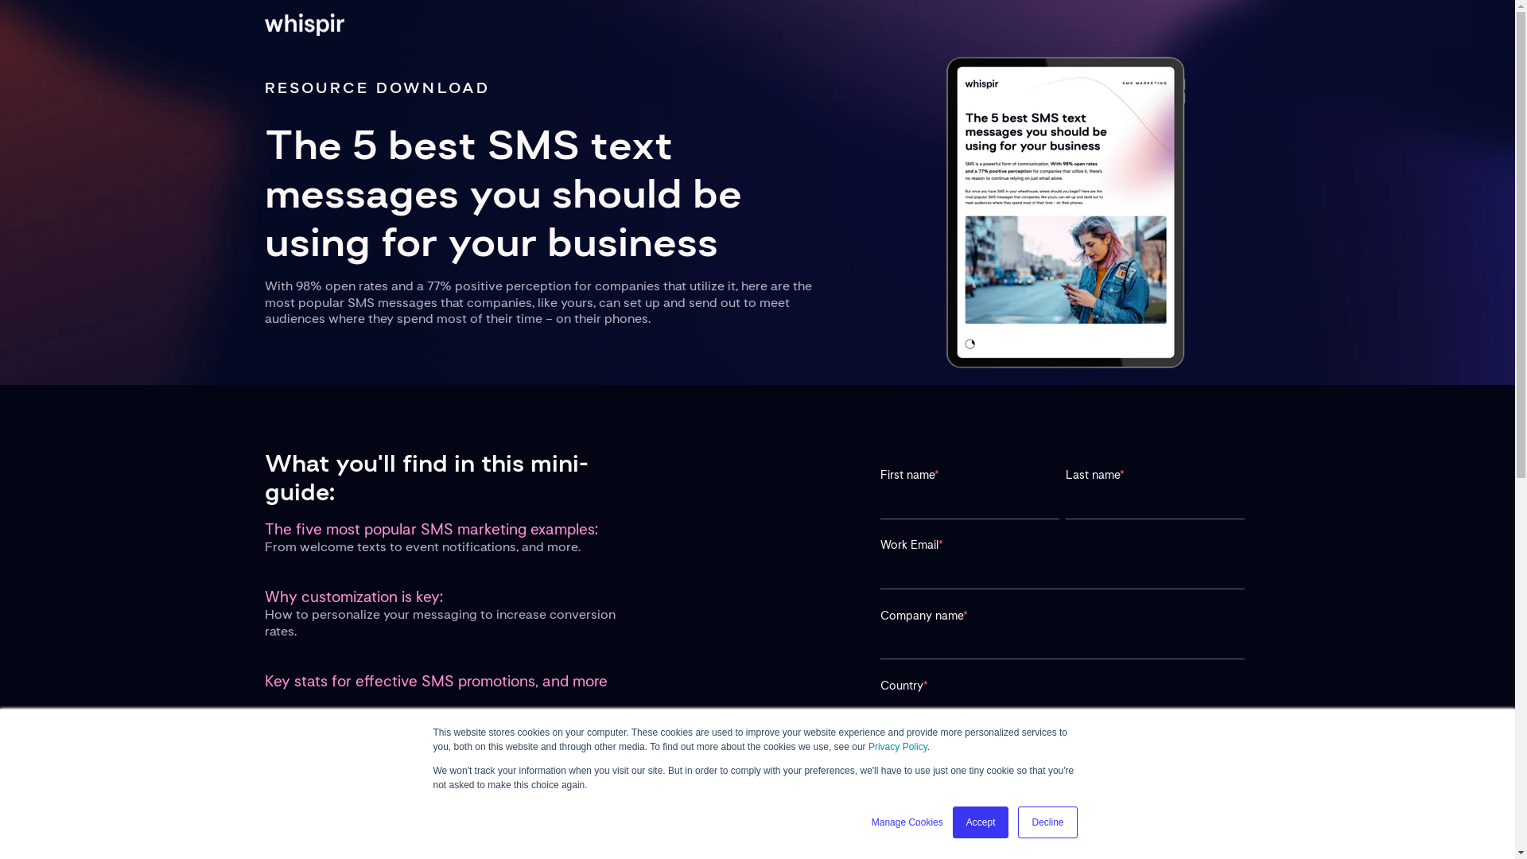 This screenshot has width=1527, height=859. I want to click on Page 1, so click(548, 301).